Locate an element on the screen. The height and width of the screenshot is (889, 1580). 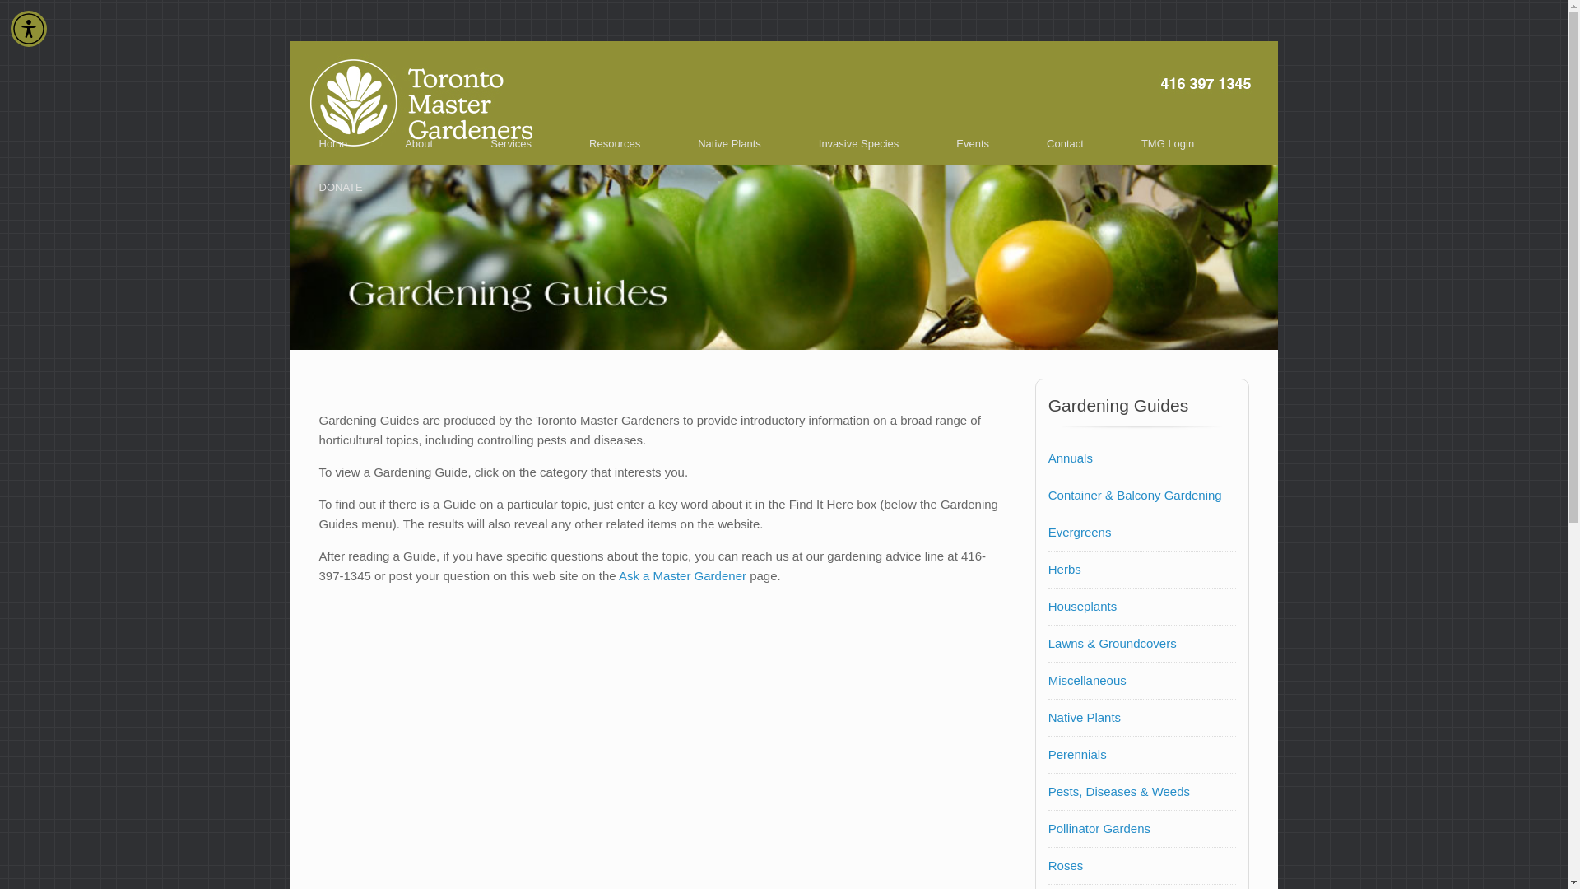
Native Plants is located at coordinates (729, 143).